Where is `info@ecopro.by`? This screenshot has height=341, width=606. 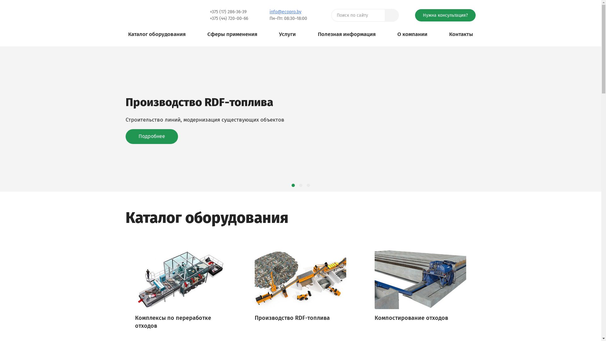 info@ecopro.by is located at coordinates (285, 12).